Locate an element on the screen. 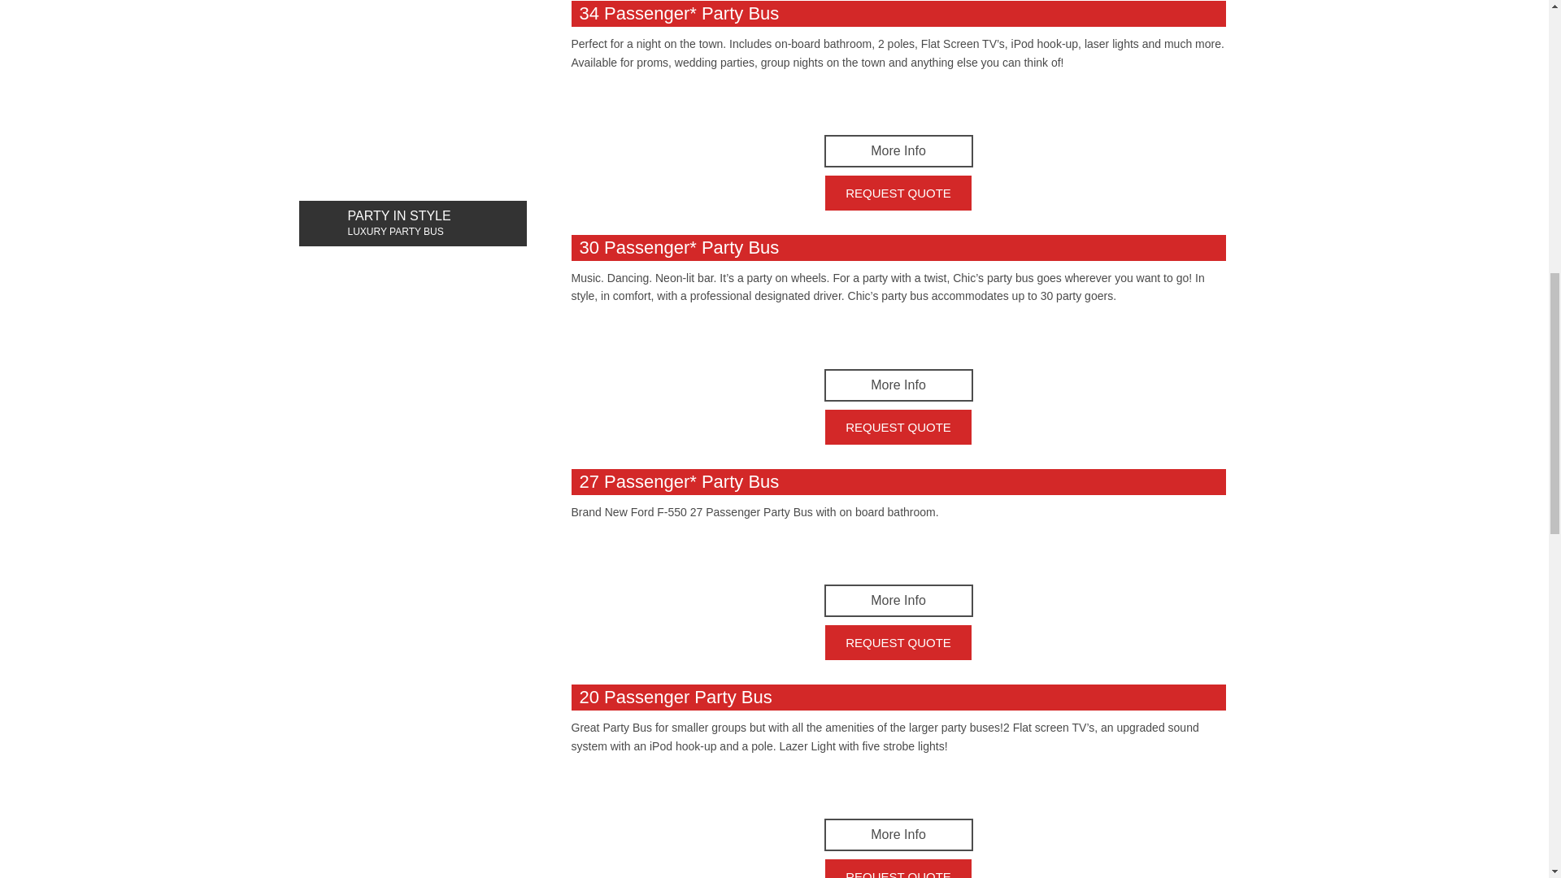  View Video is located at coordinates (898, 102).